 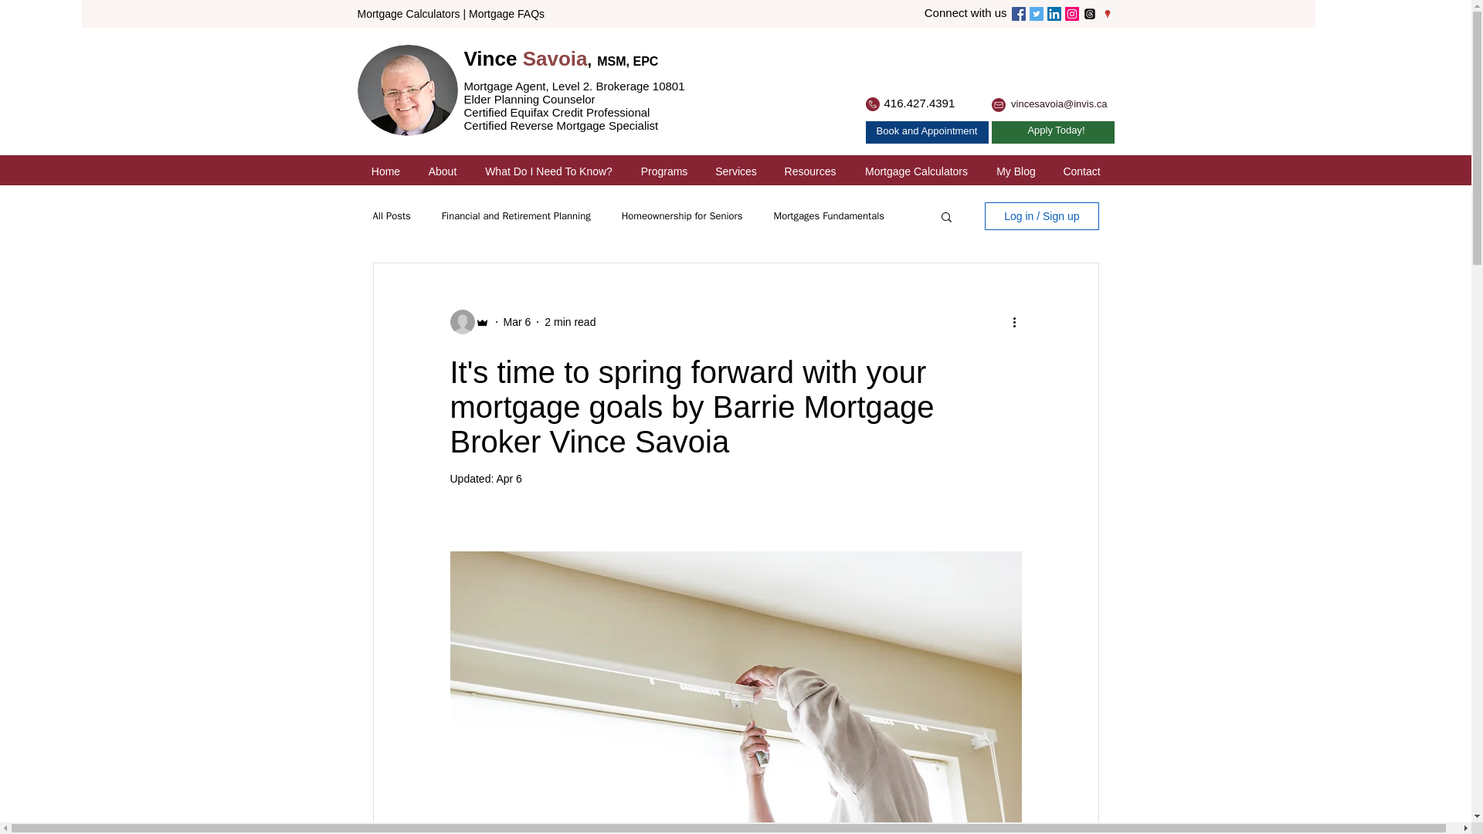 What do you see at coordinates (528, 99) in the screenshot?
I see `Elder Planning Counselor` at bounding box center [528, 99].